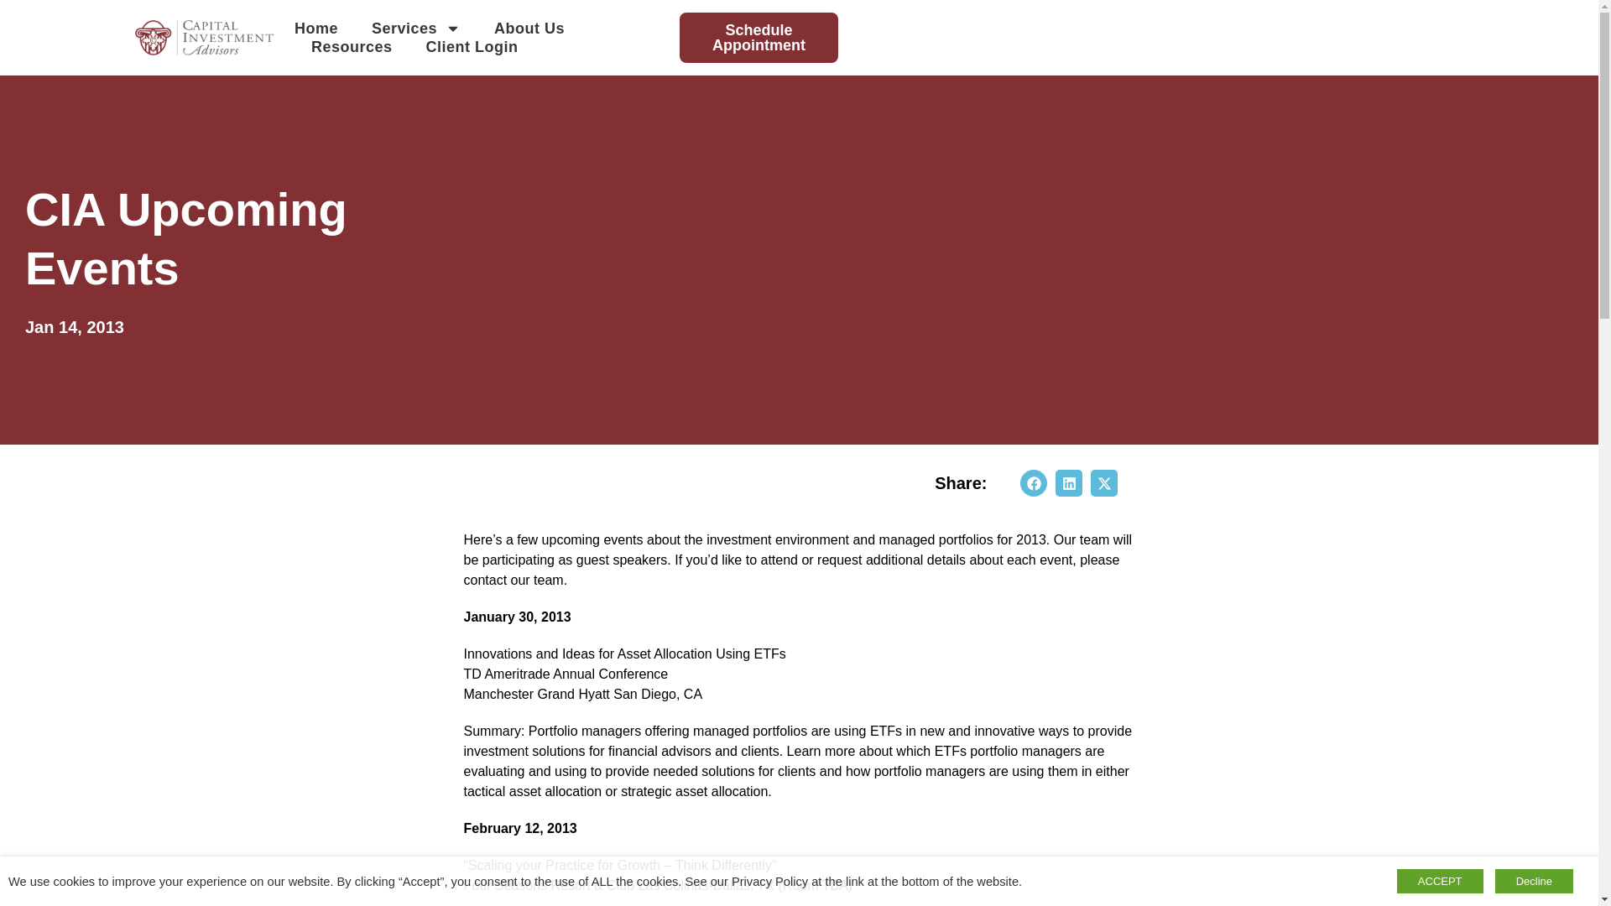 Image resolution: width=1611 pixels, height=906 pixels. Describe the element at coordinates (529, 29) in the screenshot. I see `About Us` at that location.